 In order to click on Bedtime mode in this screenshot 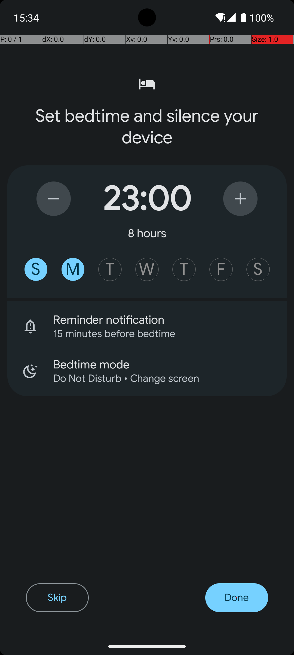, I will do `click(170, 365)`.